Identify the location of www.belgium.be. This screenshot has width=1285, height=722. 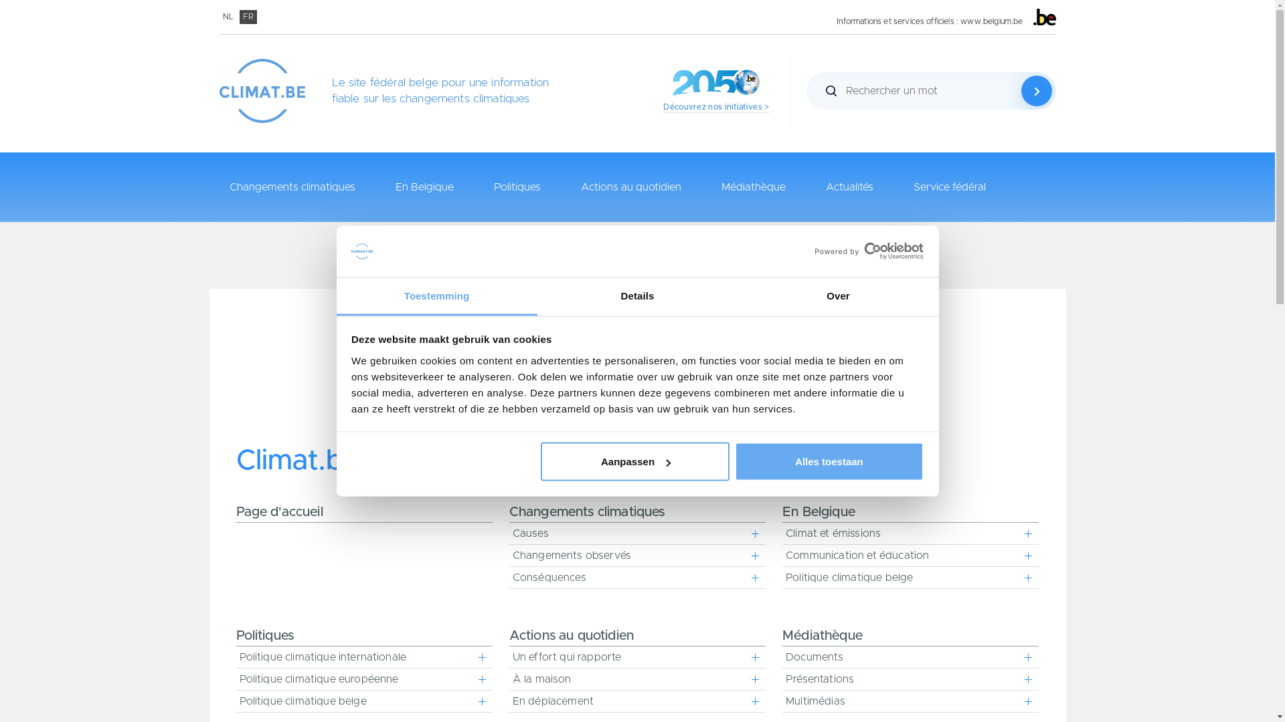
(992, 21).